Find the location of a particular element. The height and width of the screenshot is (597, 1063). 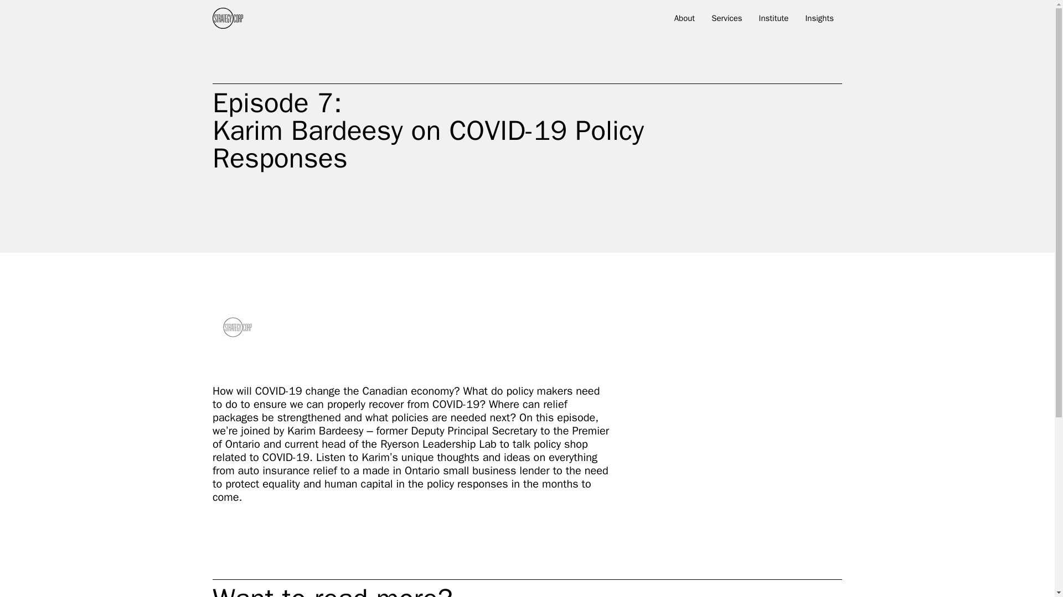

About is located at coordinates (684, 20).